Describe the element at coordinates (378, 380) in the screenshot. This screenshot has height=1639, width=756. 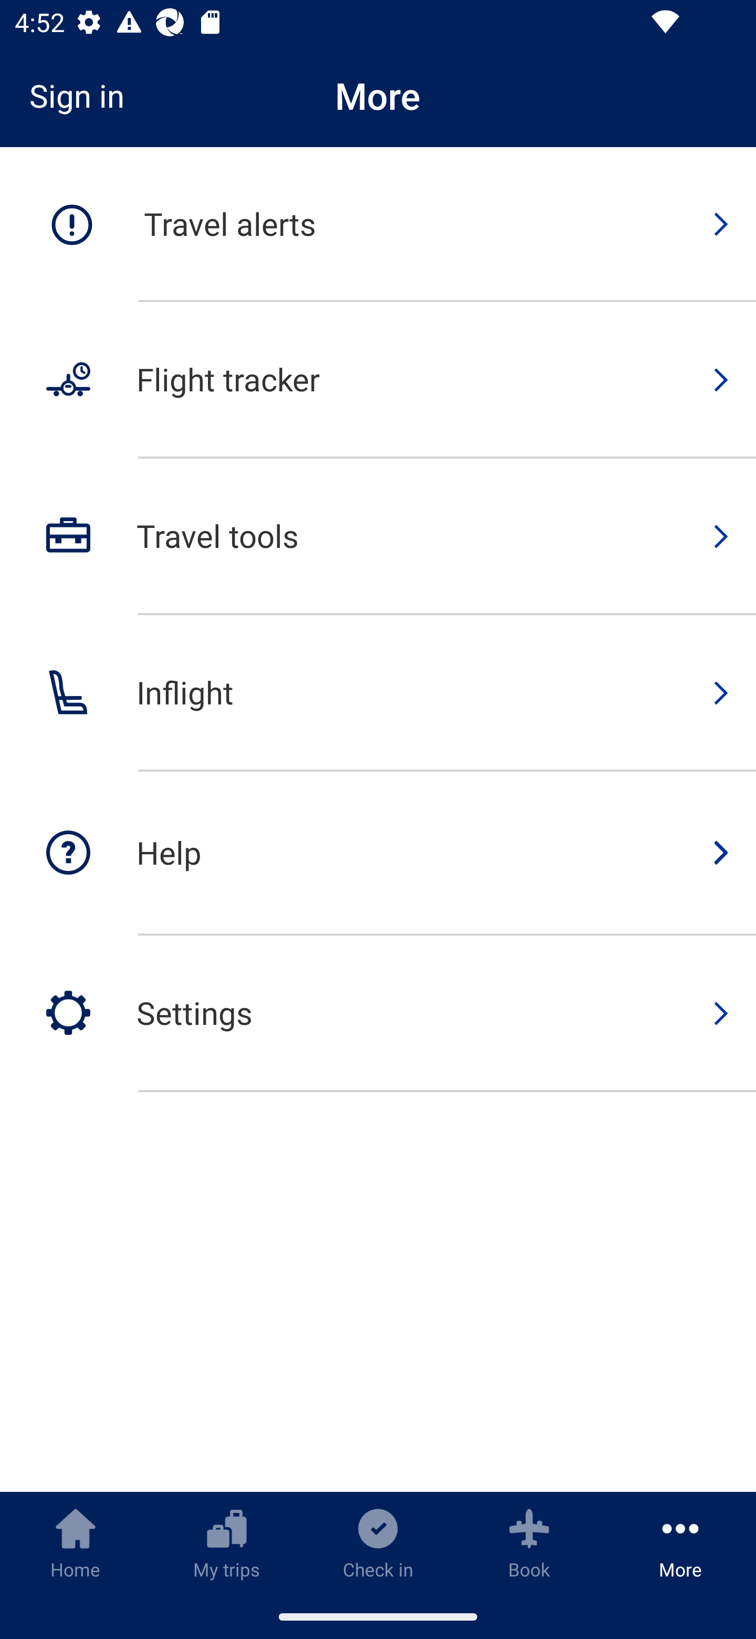
I see `Flight tracker` at that location.